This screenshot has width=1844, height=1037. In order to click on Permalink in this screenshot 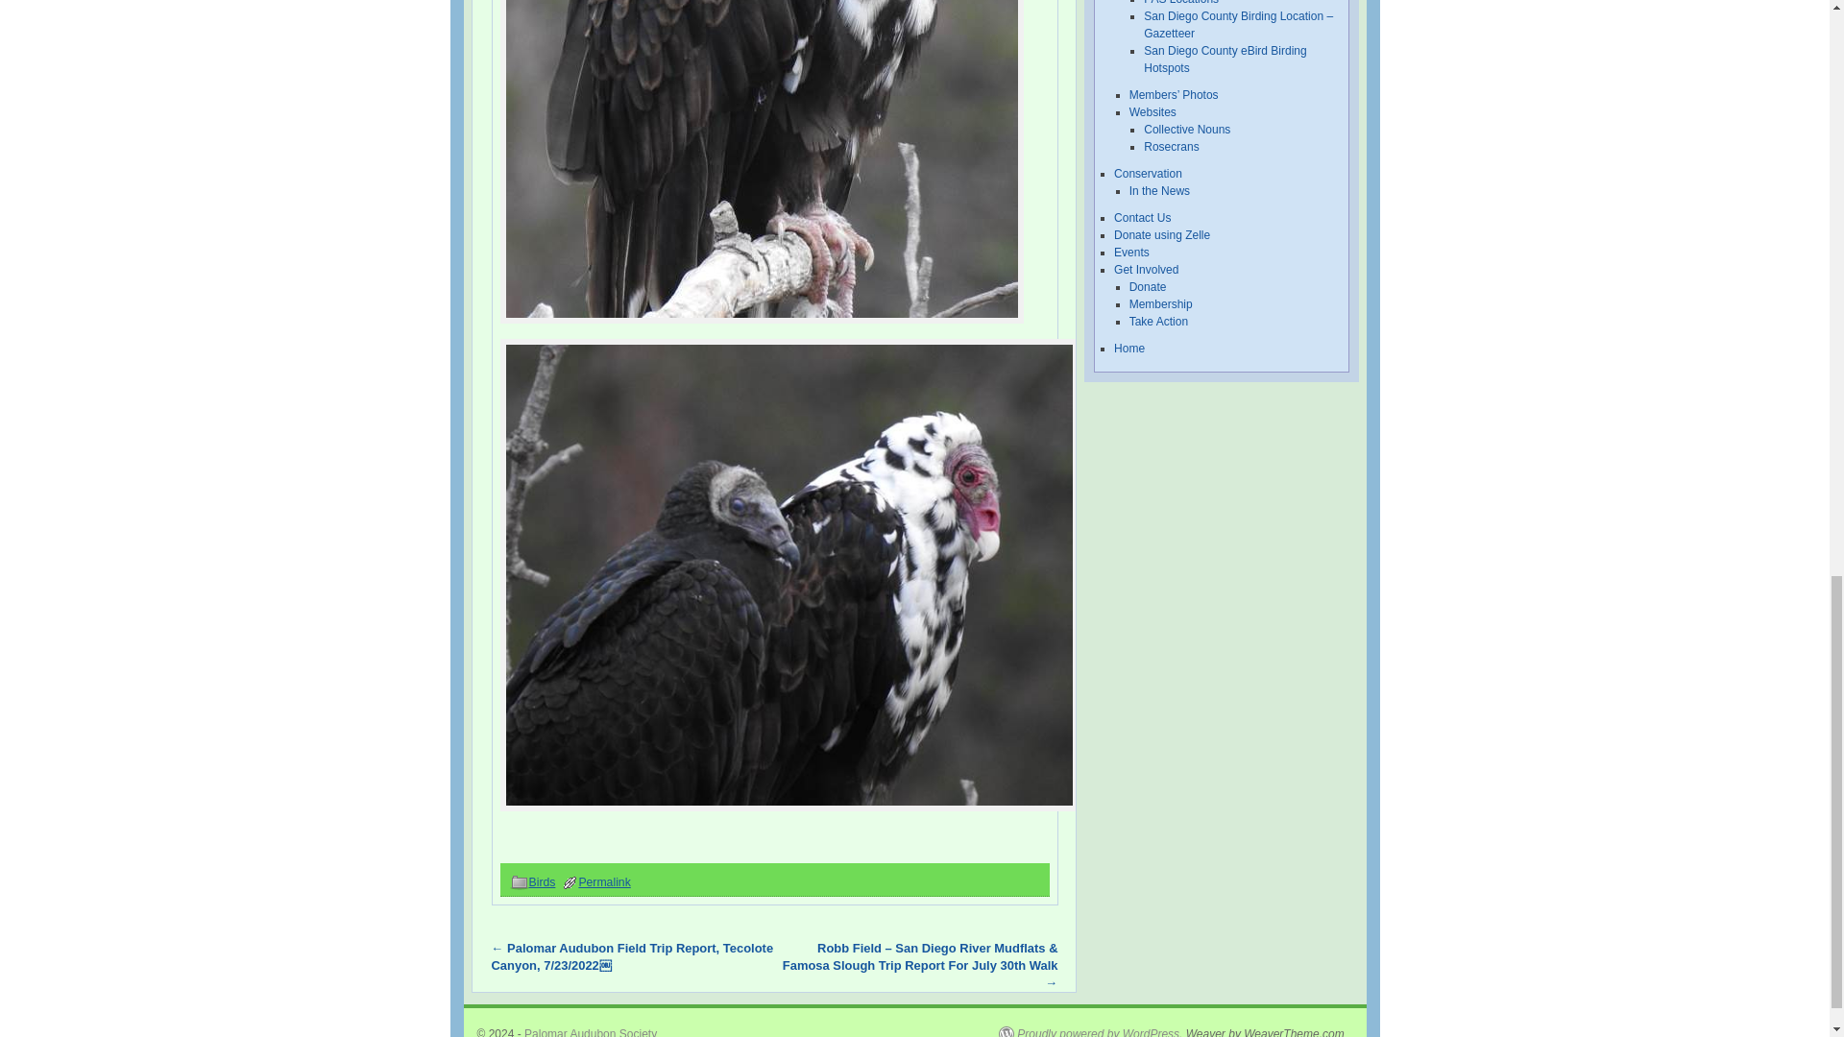, I will do `click(604, 881)`.